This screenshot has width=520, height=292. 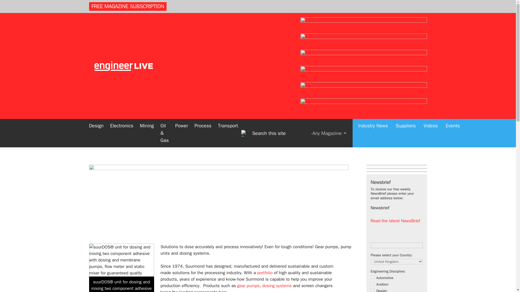 I want to click on portfolio, so click(x=265, y=273).